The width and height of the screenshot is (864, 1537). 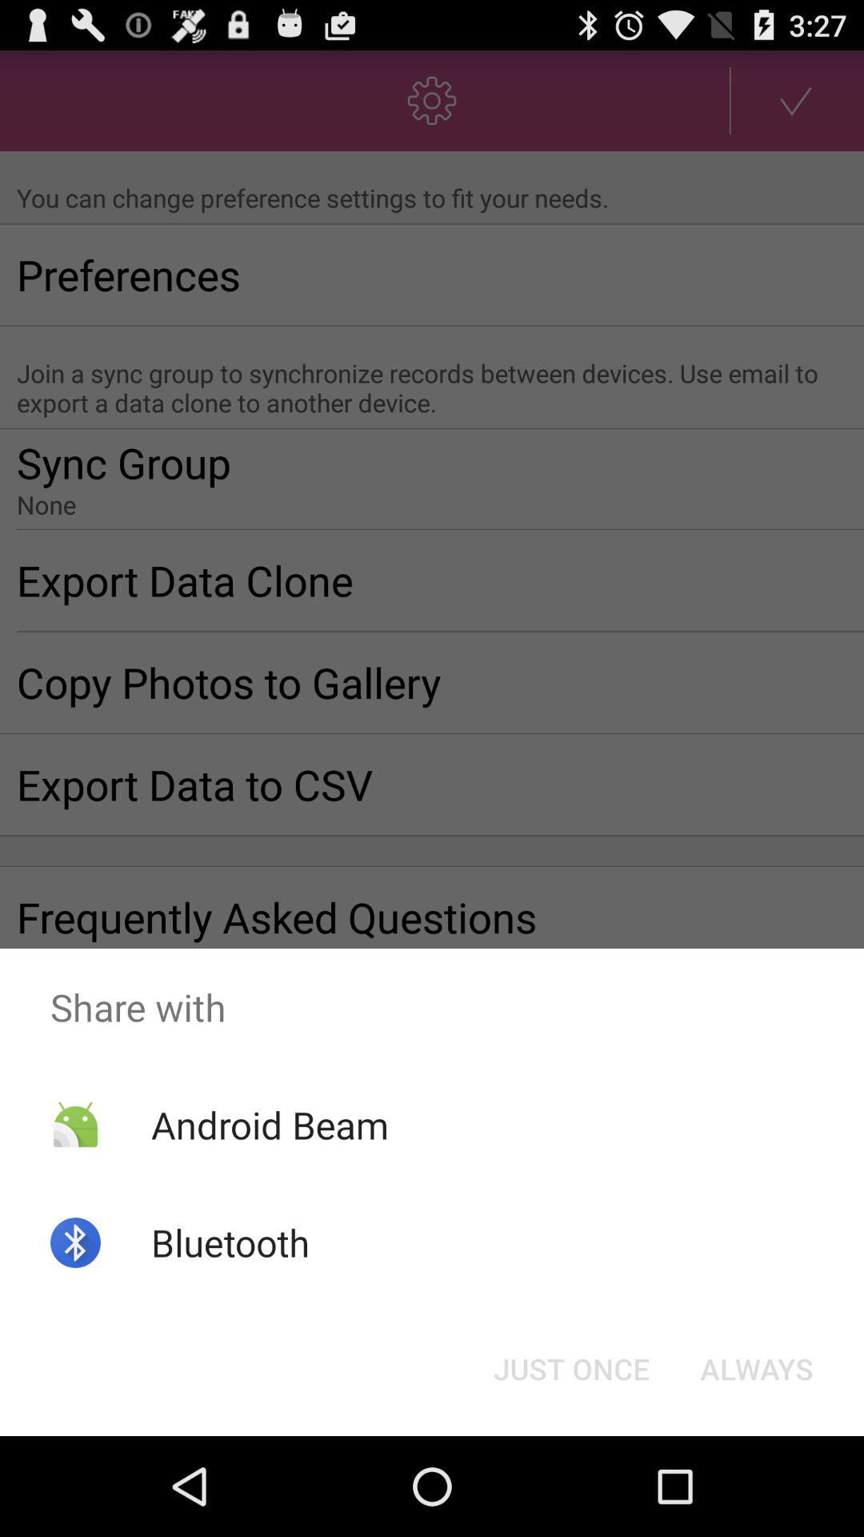 What do you see at coordinates (269, 1125) in the screenshot?
I see `press the android beam icon` at bounding box center [269, 1125].